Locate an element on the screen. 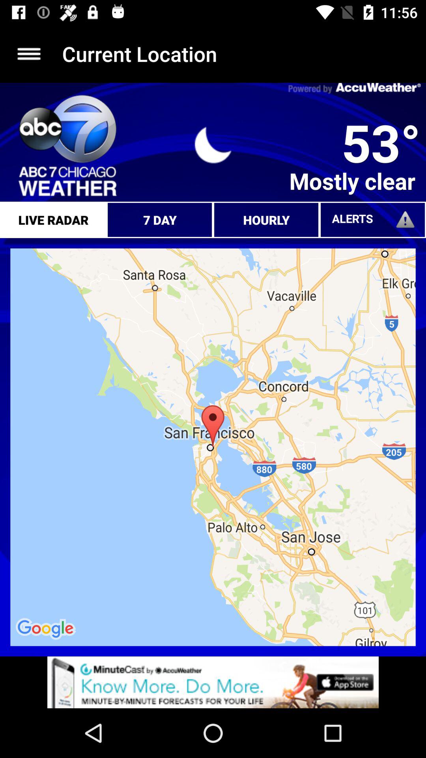  select google is located at coordinates (47, 629).